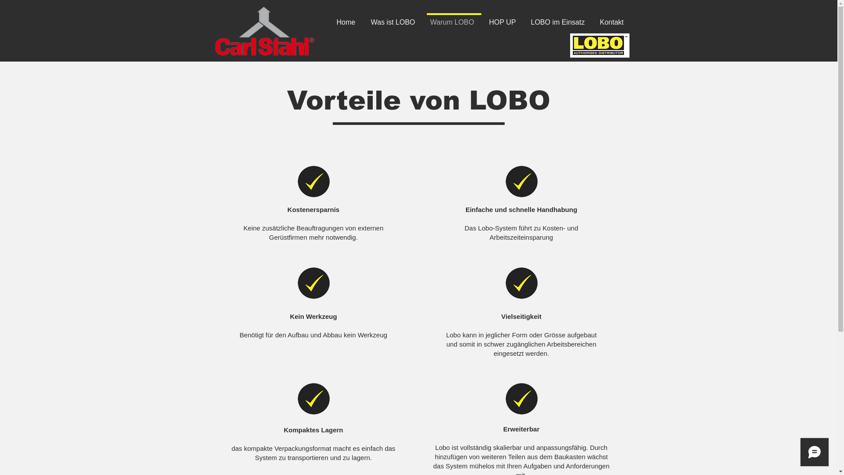  Describe the element at coordinates (348, 18) in the screenshot. I see `Home` at that location.